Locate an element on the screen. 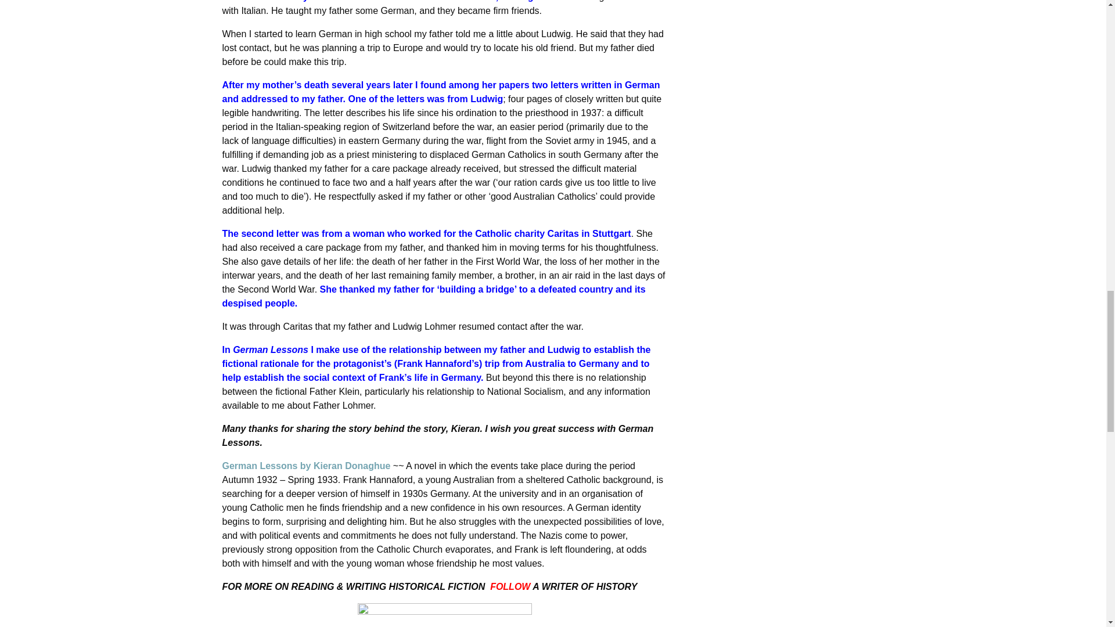 Image resolution: width=1115 pixels, height=627 pixels. German Lessons by Kieran Donaghue is located at coordinates (306, 466).